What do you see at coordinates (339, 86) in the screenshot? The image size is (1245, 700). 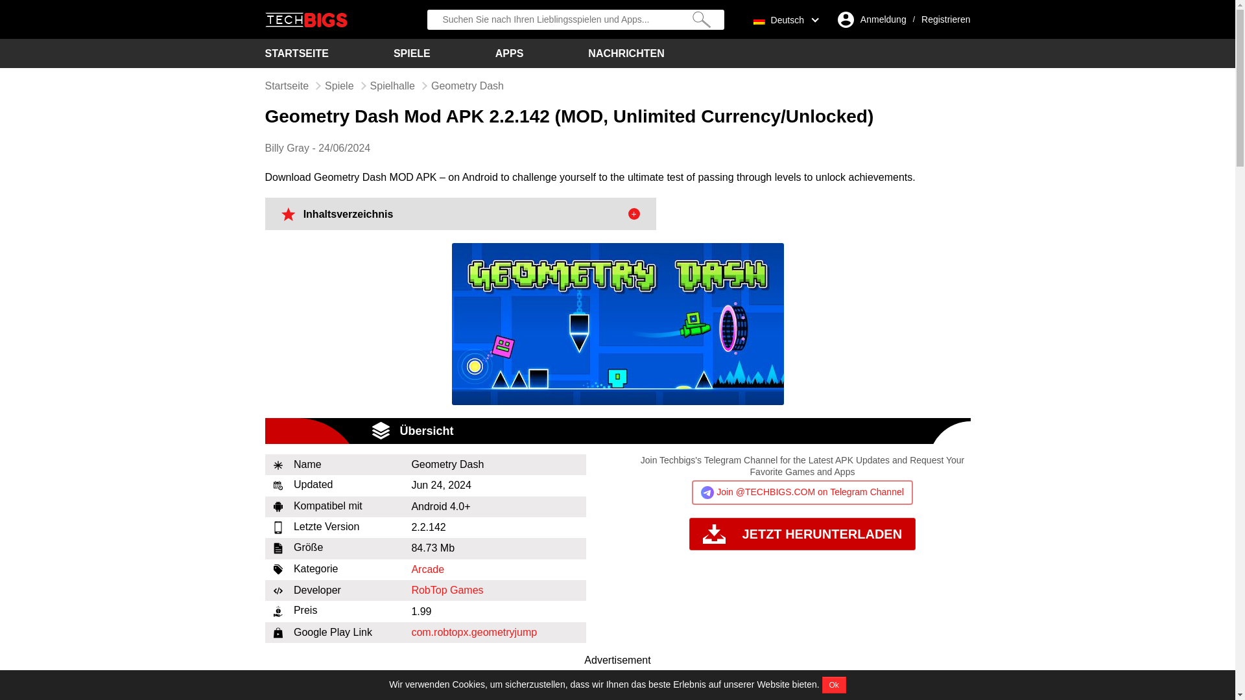 I see `Spiele` at bounding box center [339, 86].